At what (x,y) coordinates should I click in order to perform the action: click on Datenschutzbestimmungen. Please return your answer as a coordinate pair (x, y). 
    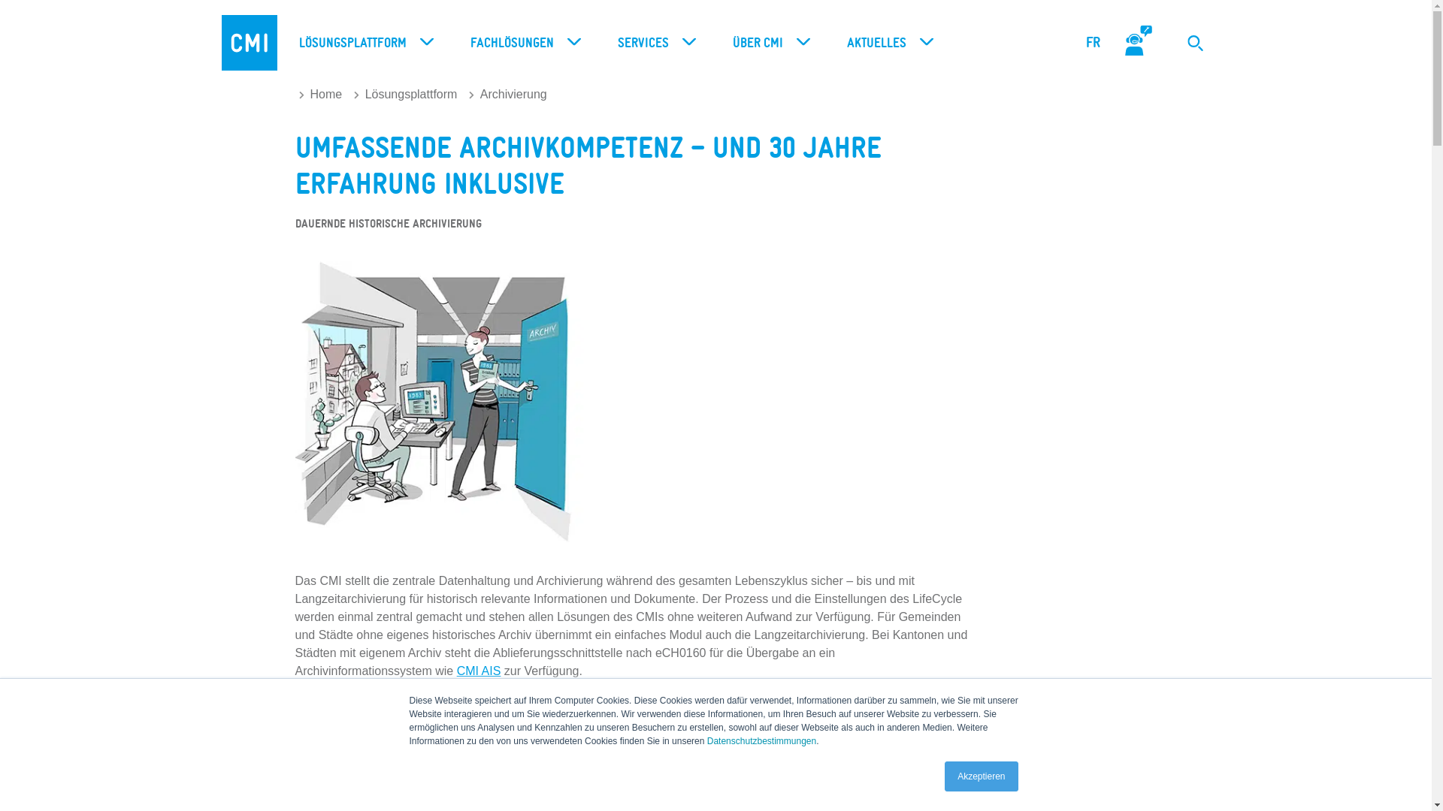
    Looking at the image, I should click on (762, 741).